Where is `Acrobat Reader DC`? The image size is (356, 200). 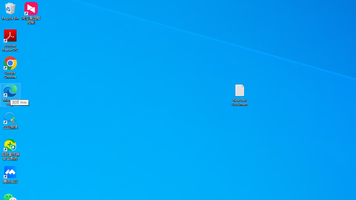
Acrobat Reader DC is located at coordinates (10, 40).